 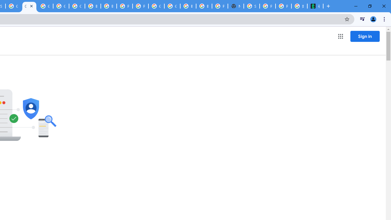 I want to click on Sign in - Google Accounts, so click(x=251, y=6).